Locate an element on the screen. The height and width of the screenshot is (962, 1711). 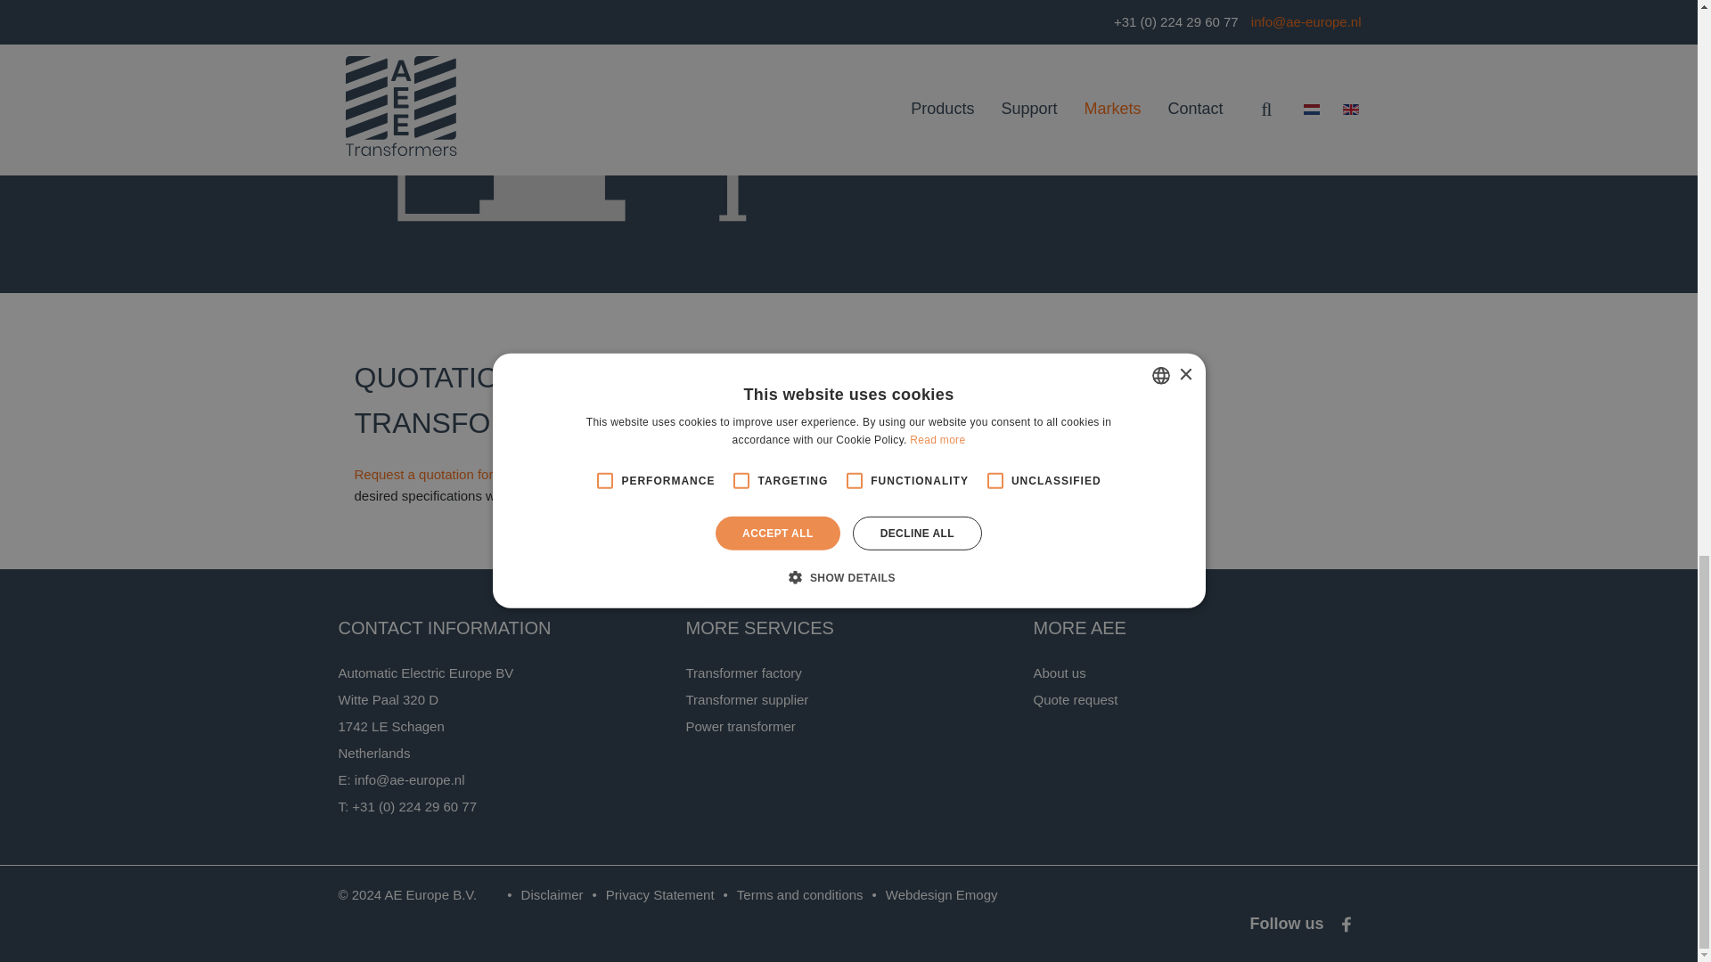
Webdesign Emogy is located at coordinates (930, 894).